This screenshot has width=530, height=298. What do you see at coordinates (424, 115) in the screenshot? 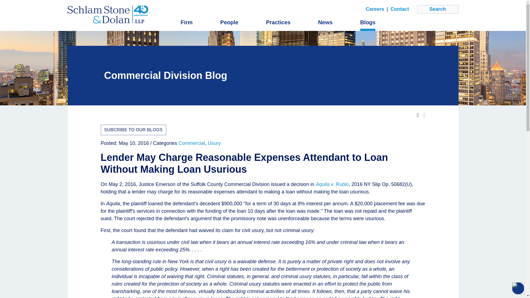
I see `share` at bounding box center [424, 115].